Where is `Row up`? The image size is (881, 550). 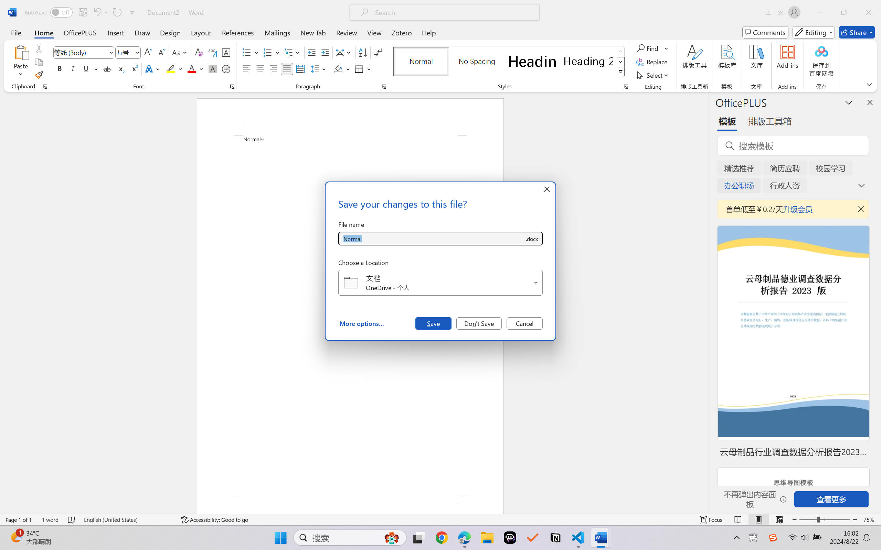 Row up is located at coordinates (621, 52).